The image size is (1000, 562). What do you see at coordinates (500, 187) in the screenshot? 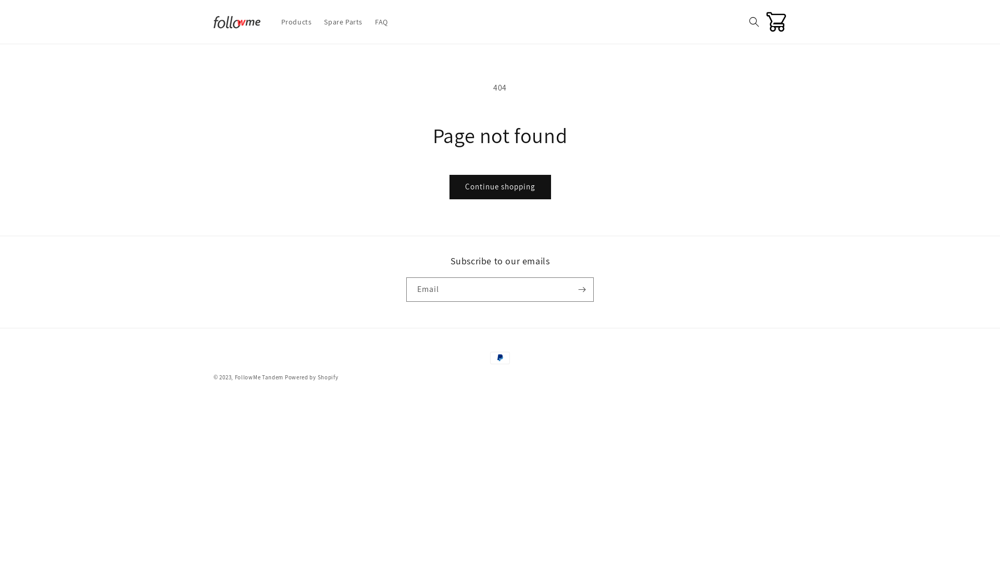
I see `Continue shopping` at bounding box center [500, 187].